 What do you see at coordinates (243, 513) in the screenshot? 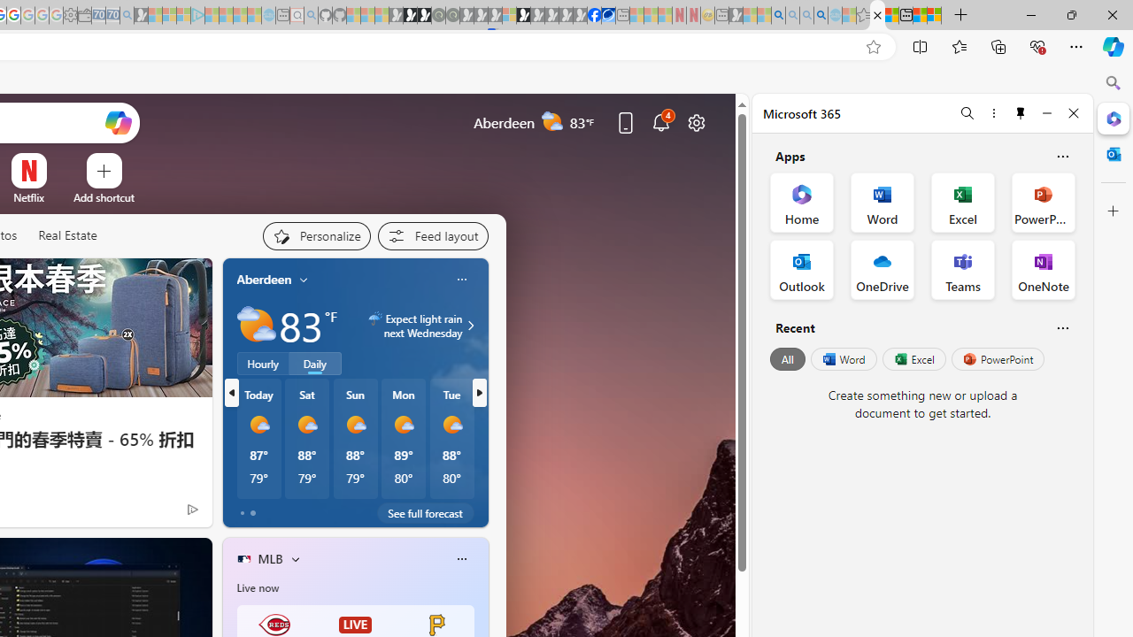
I see `tab-0` at bounding box center [243, 513].